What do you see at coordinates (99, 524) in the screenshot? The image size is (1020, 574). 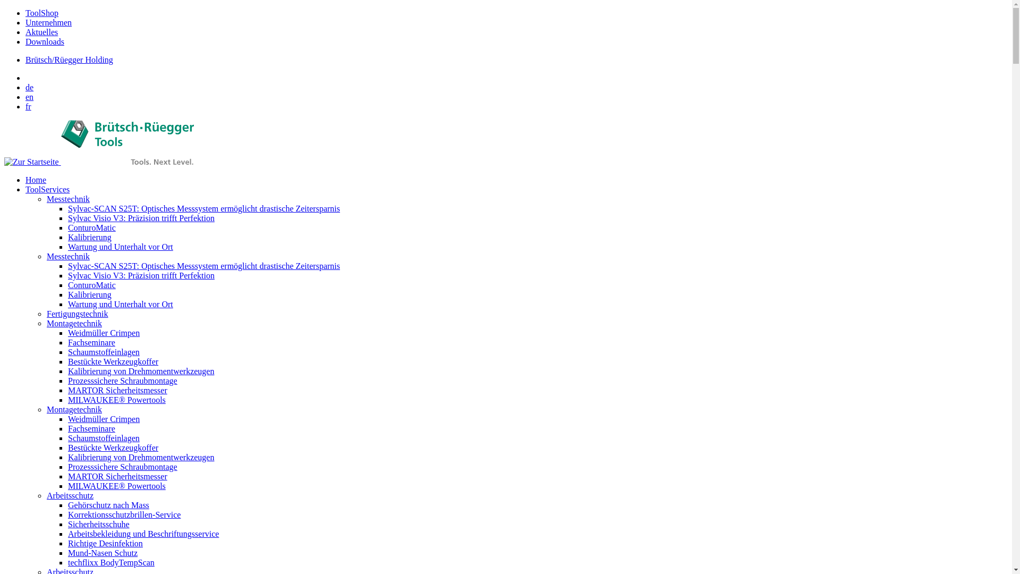 I see `Sicherheitsschuhe` at bounding box center [99, 524].